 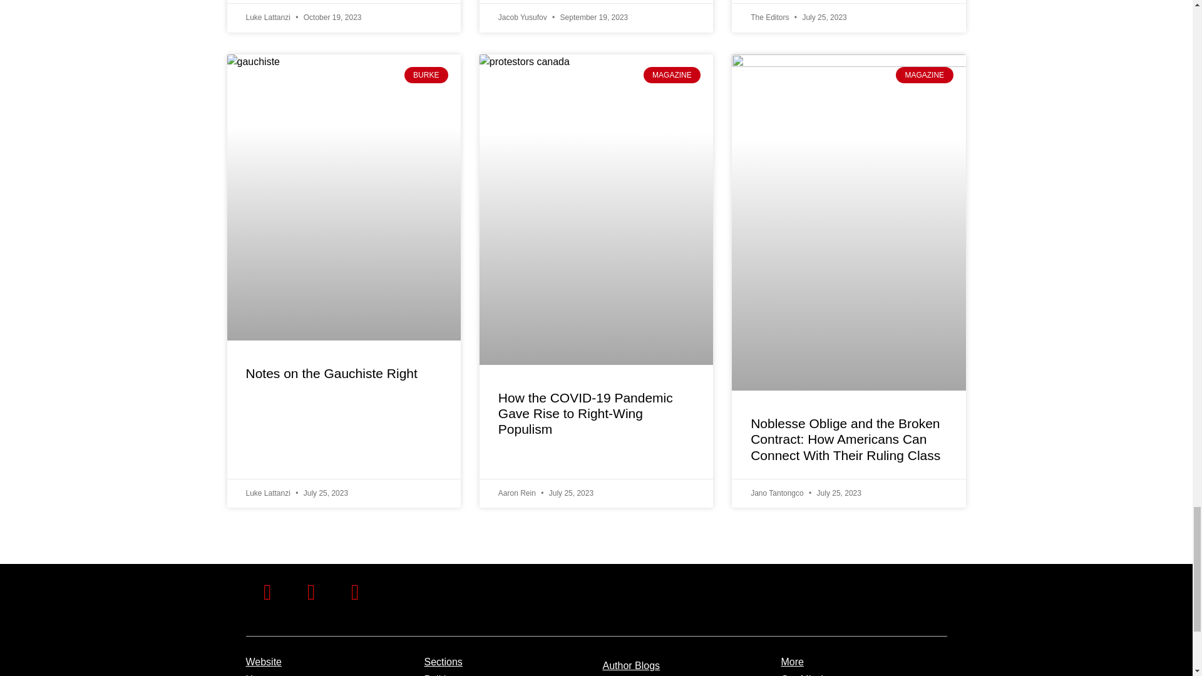 What do you see at coordinates (259, 675) in the screenshot?
I see `Home` at bounding box center [259, 675].